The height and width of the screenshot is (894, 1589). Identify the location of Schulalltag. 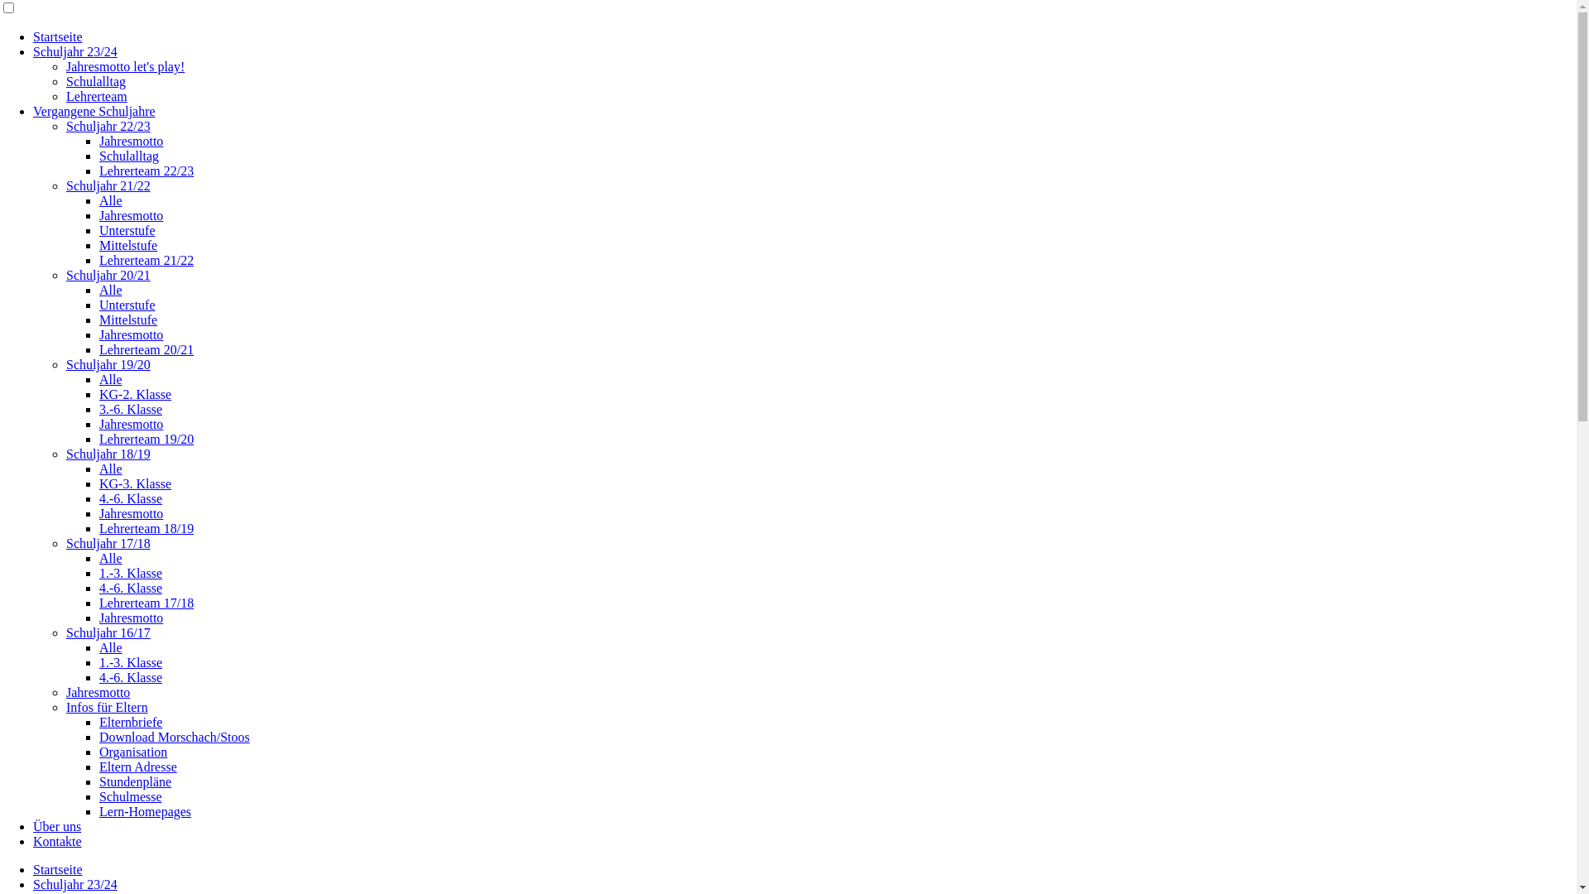
(96, 81).